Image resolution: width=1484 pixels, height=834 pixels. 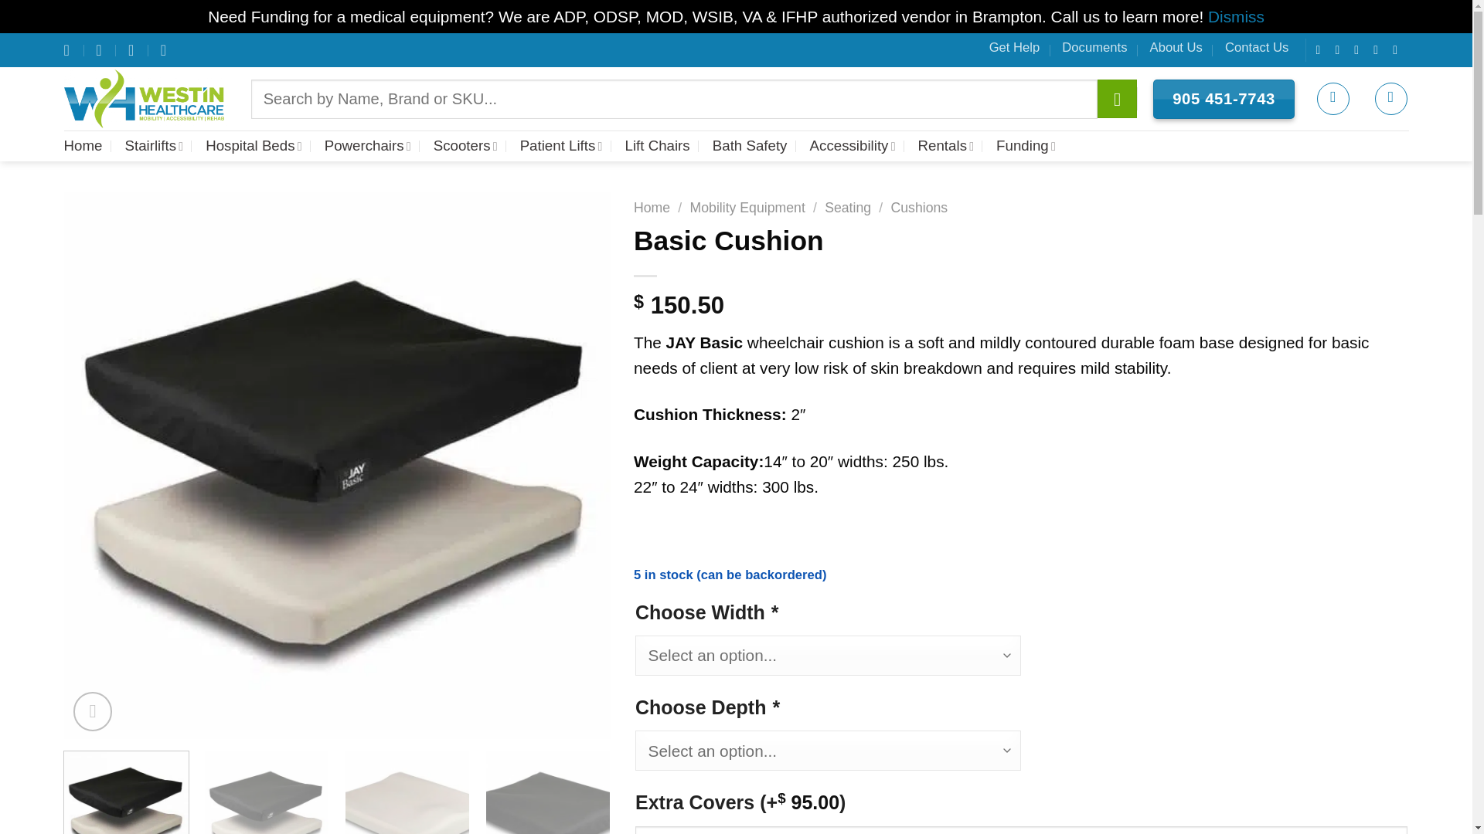 What do you see at coordinates (1117, 99) in the screenshot?
I see `Search` at bounding box center [1117, 99].